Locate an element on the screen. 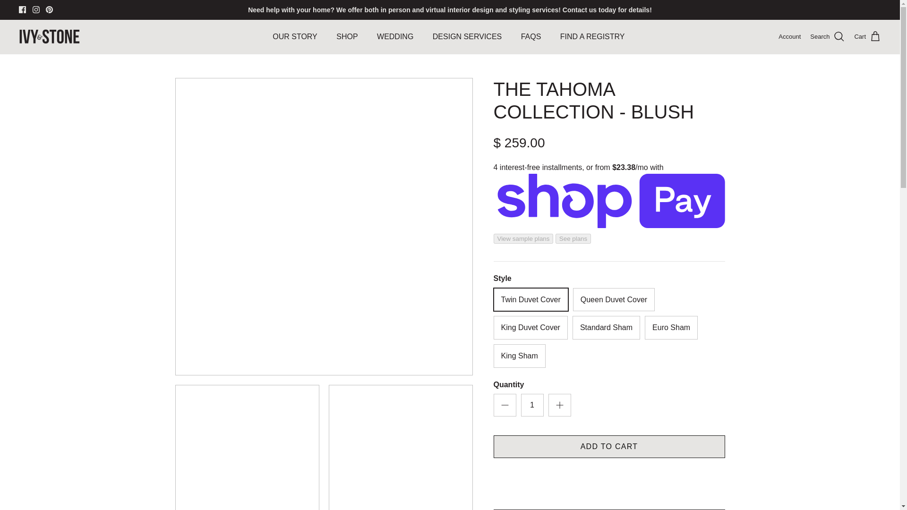 The image size is (907, 510). Account is located at coordinates (789, 37).